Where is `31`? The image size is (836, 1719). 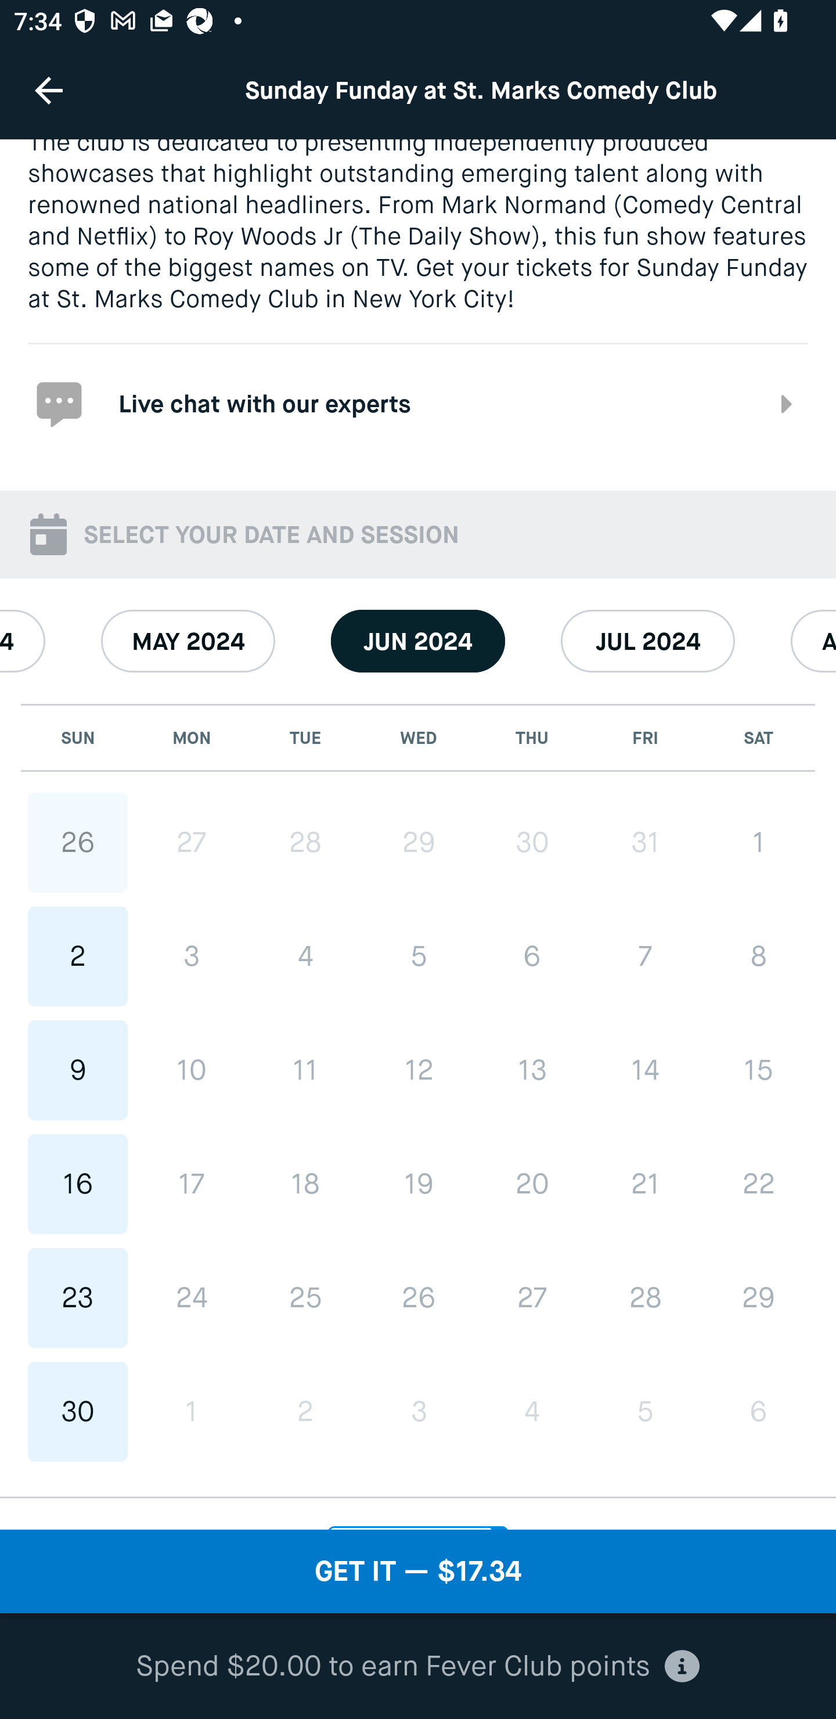 31 is located at coordinates (644, 842).